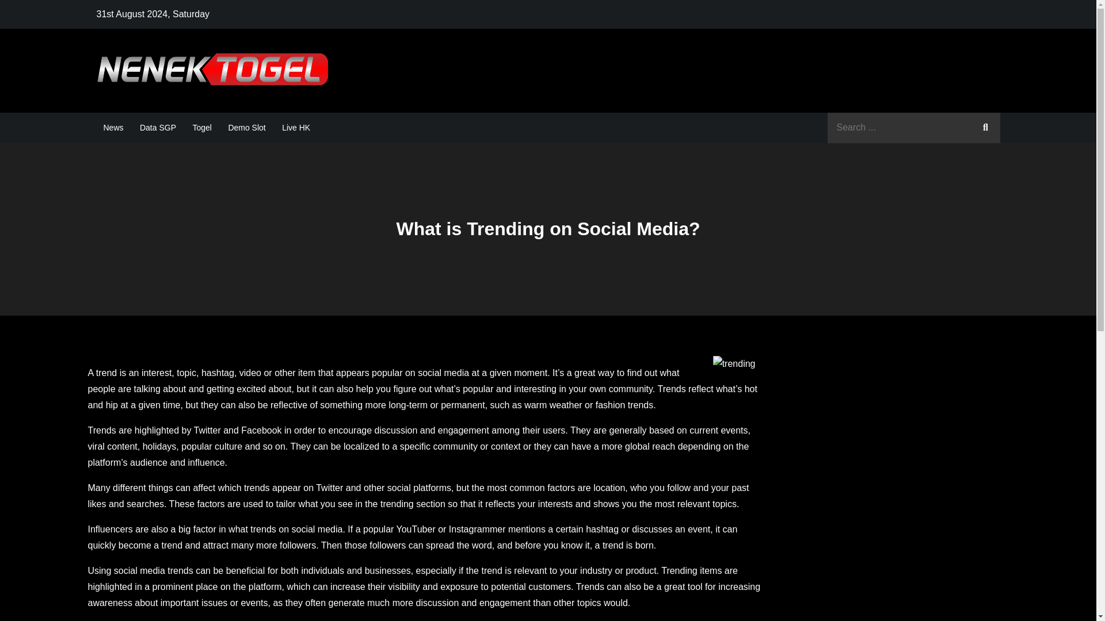 The image size is (1105, 621). What do you see at coordinates (914, 128) in the screenshot?
I see `Search for:` at bounding box center [914, 128].